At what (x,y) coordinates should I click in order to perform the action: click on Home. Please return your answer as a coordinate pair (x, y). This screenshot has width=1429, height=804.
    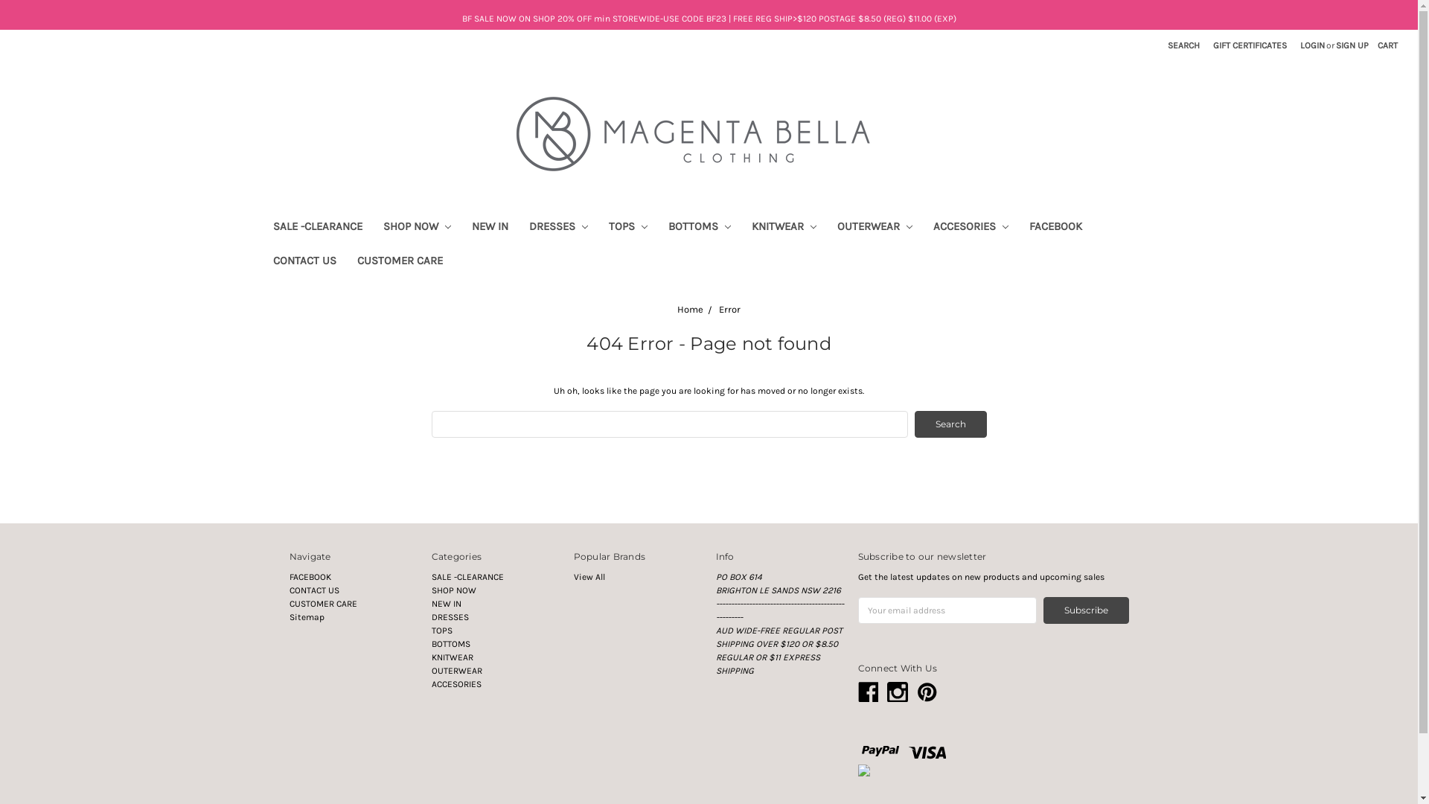
    Looking at the image, I should click on (691, 310).